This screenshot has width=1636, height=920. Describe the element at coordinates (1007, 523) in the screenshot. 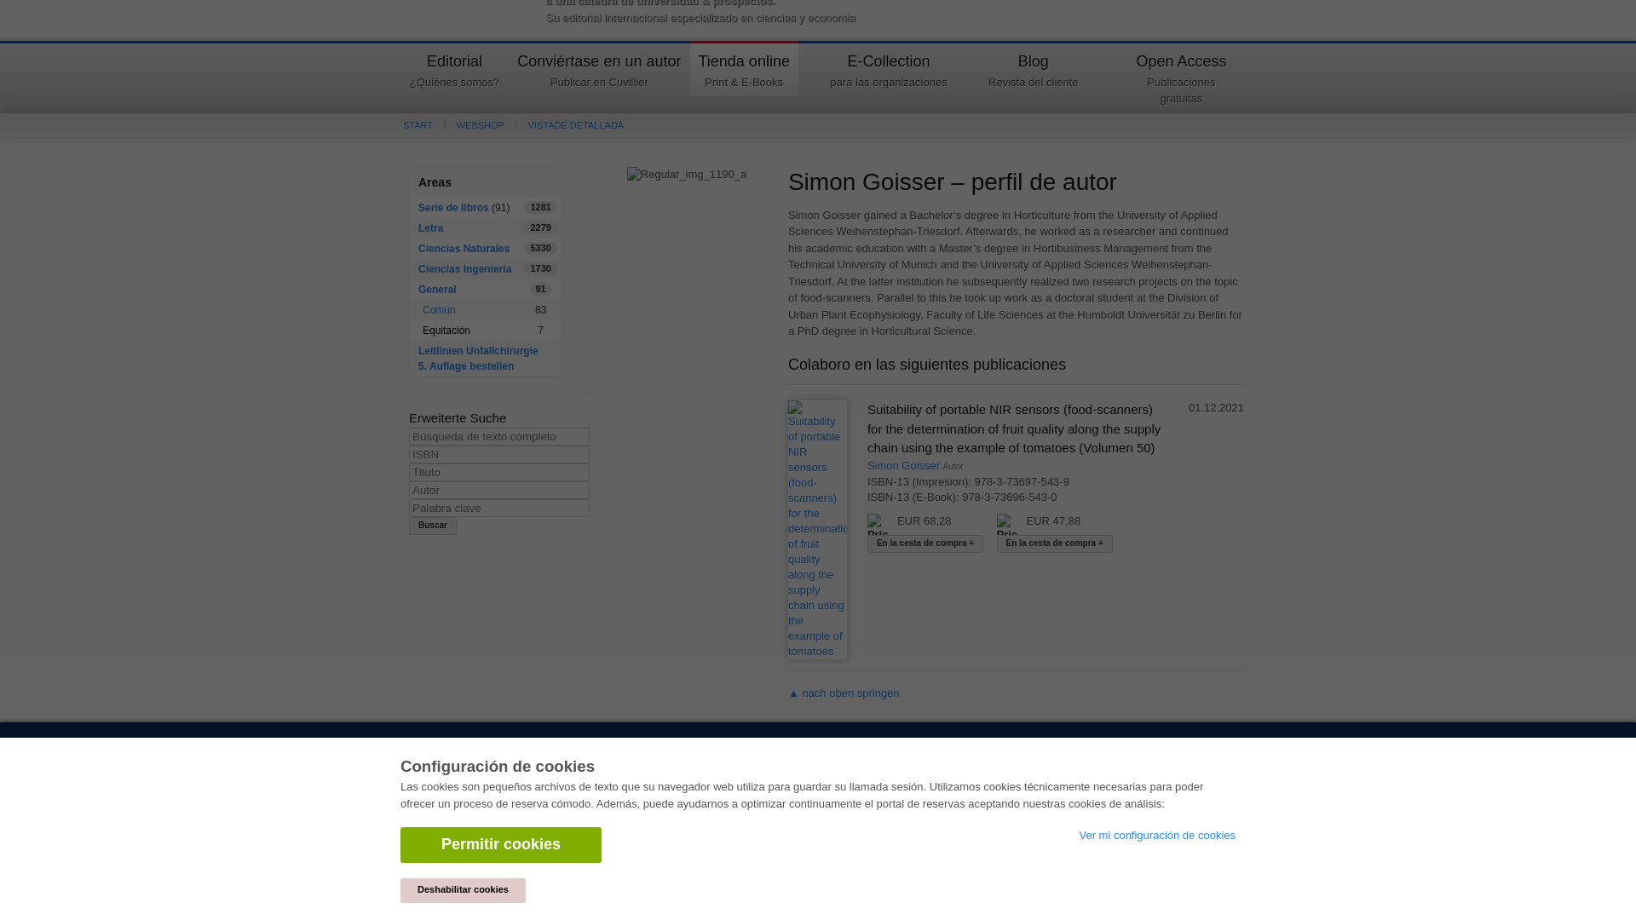

I see `Permitir cookies` at that location.